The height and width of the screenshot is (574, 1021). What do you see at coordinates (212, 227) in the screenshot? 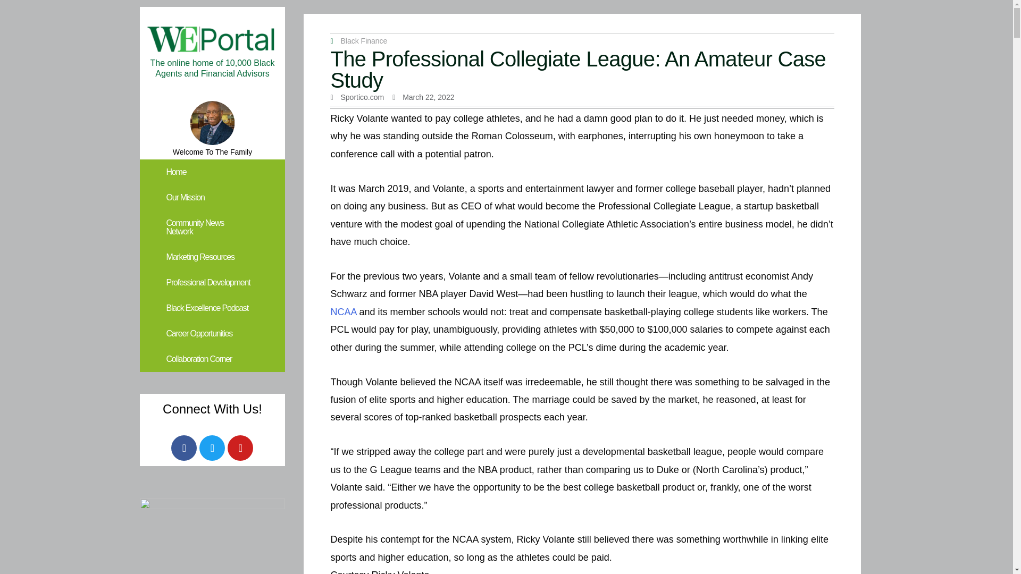
I see `Community News Network` at bounding box center [212, 227].